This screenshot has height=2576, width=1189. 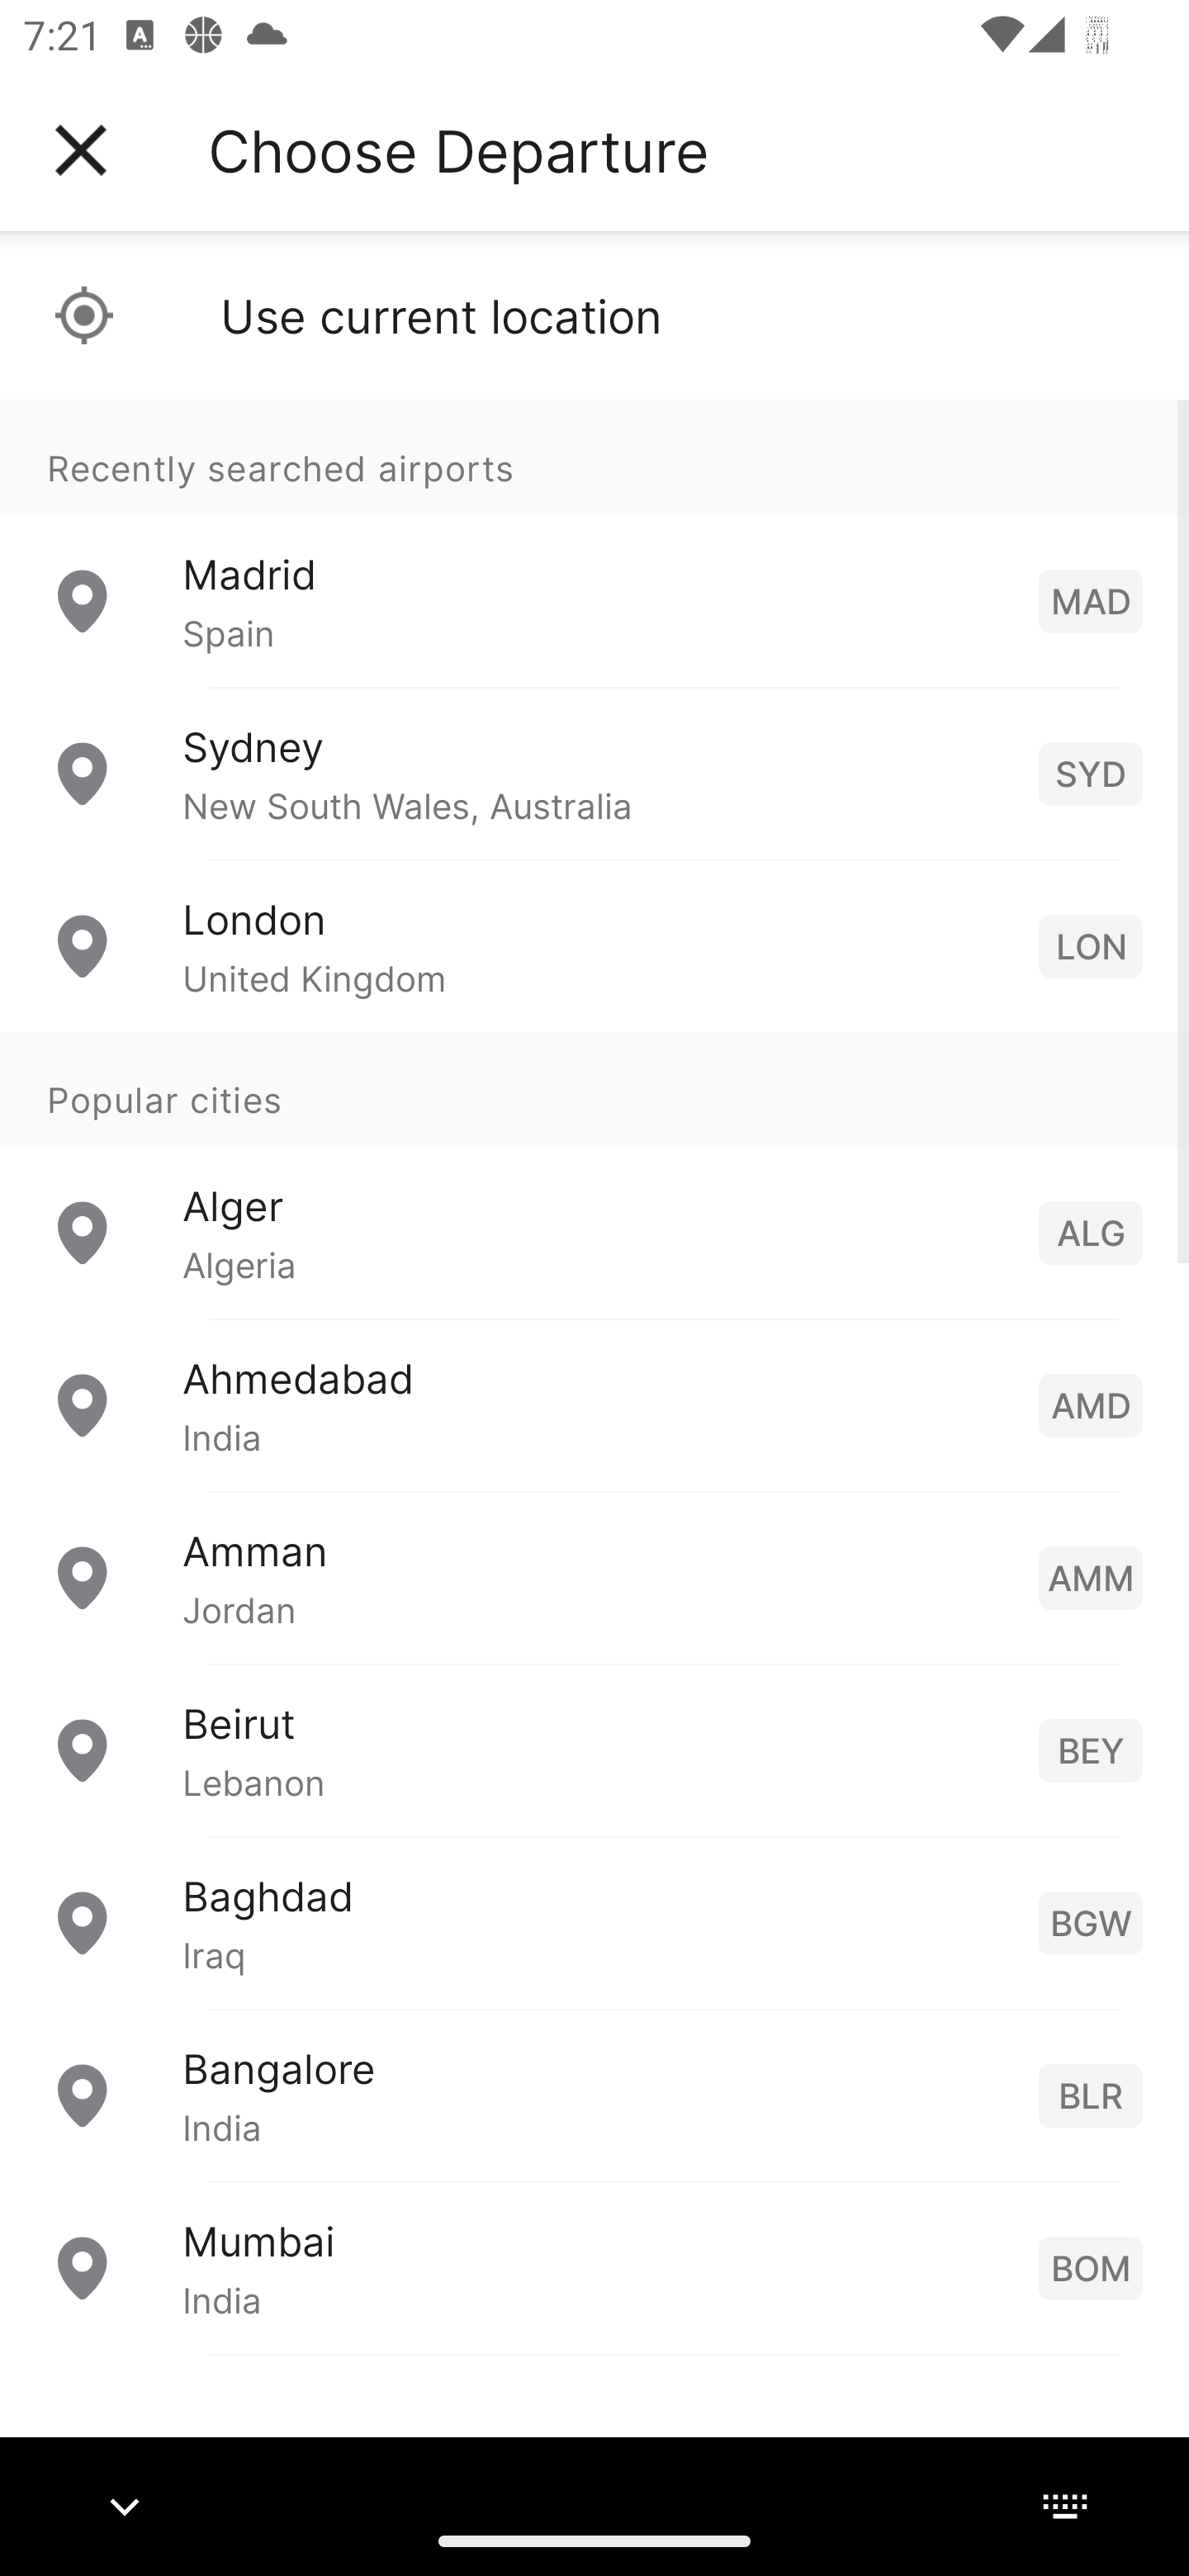 What do you see at coordinates (594, 1577) in the screenshot?
I see `Amman Jordan AMM` at bounding box center [594, 1577].